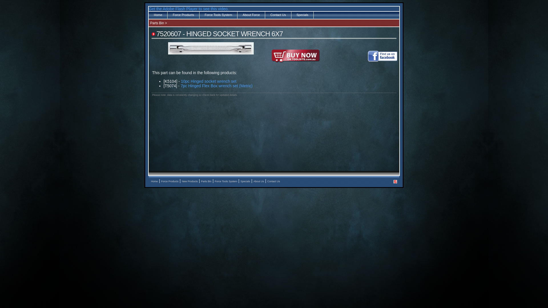 This screenshot has width=548, height=308. What do you see at coordinates (170, 181) in the screenshot?
I see `Force Products` at bounding box center [170, 181].